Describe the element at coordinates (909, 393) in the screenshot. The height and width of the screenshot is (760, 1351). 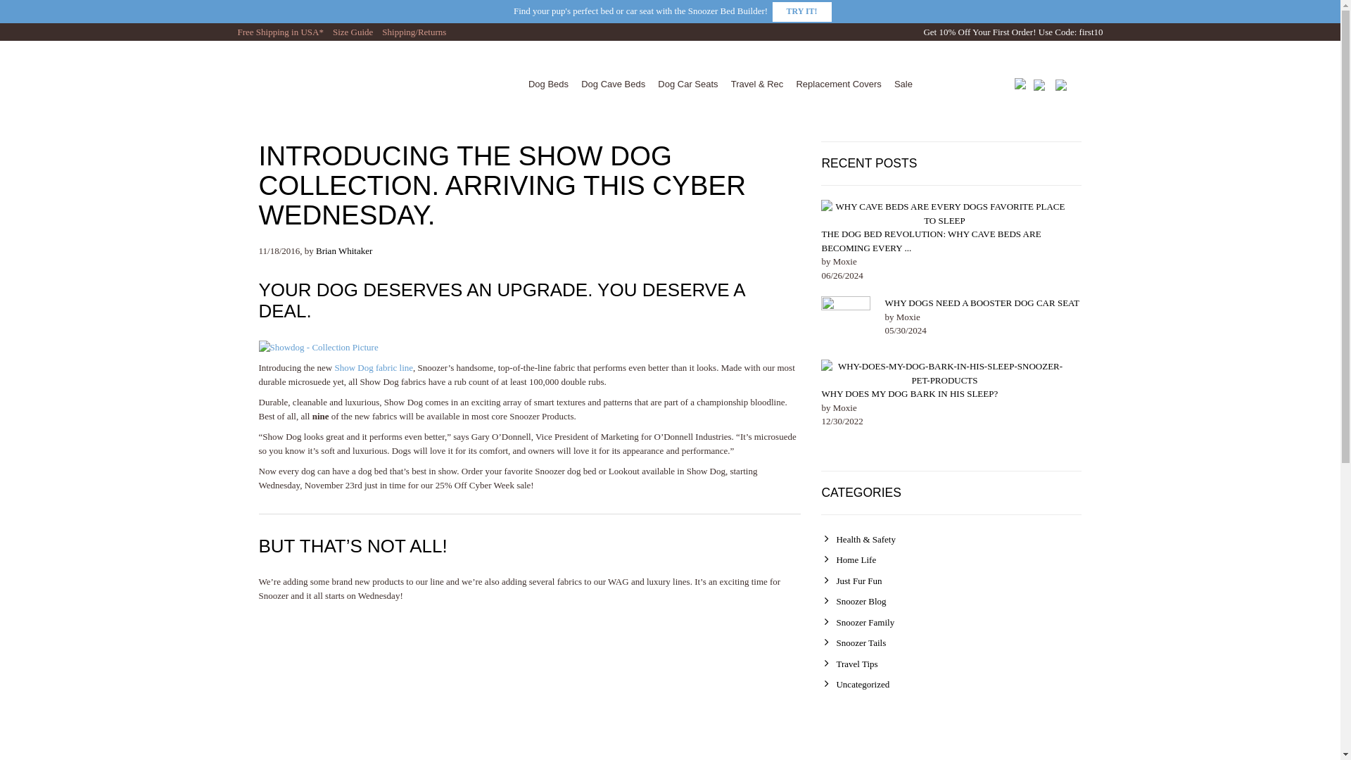
I see `Why does my dog bark in his sleep?` at that location.